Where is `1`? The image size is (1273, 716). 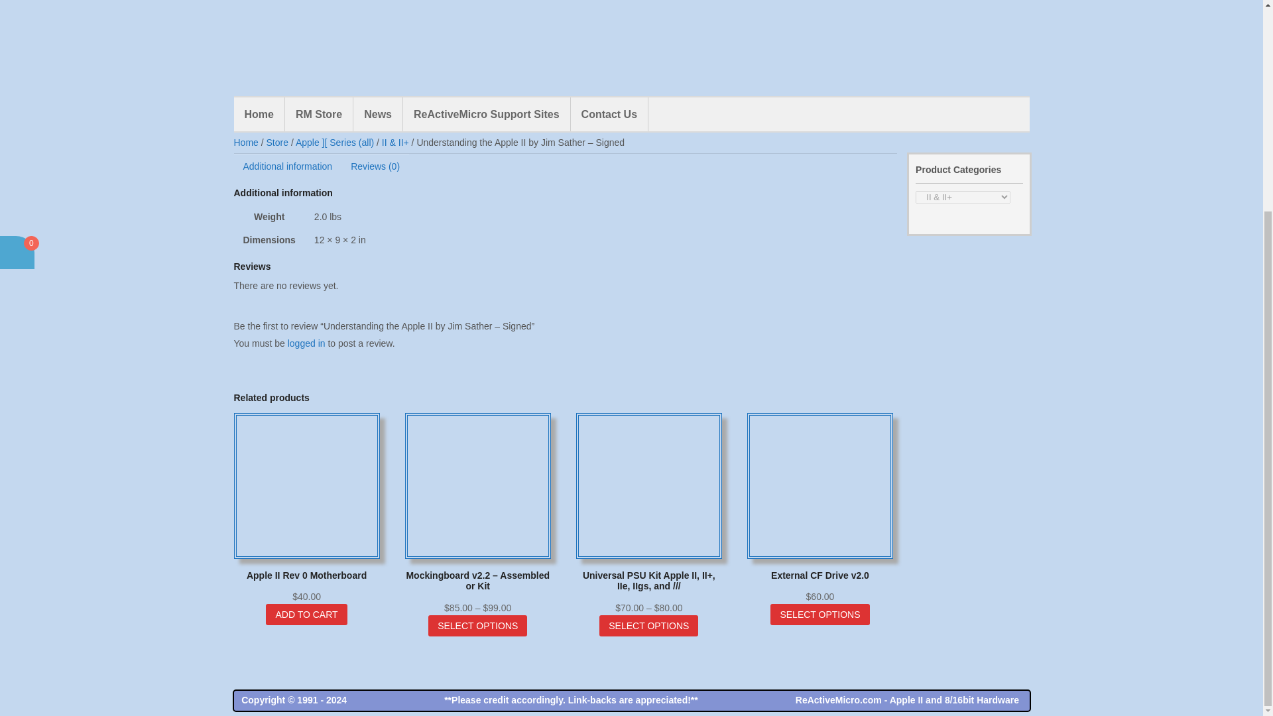
1 is located at coordinates (484, 100).